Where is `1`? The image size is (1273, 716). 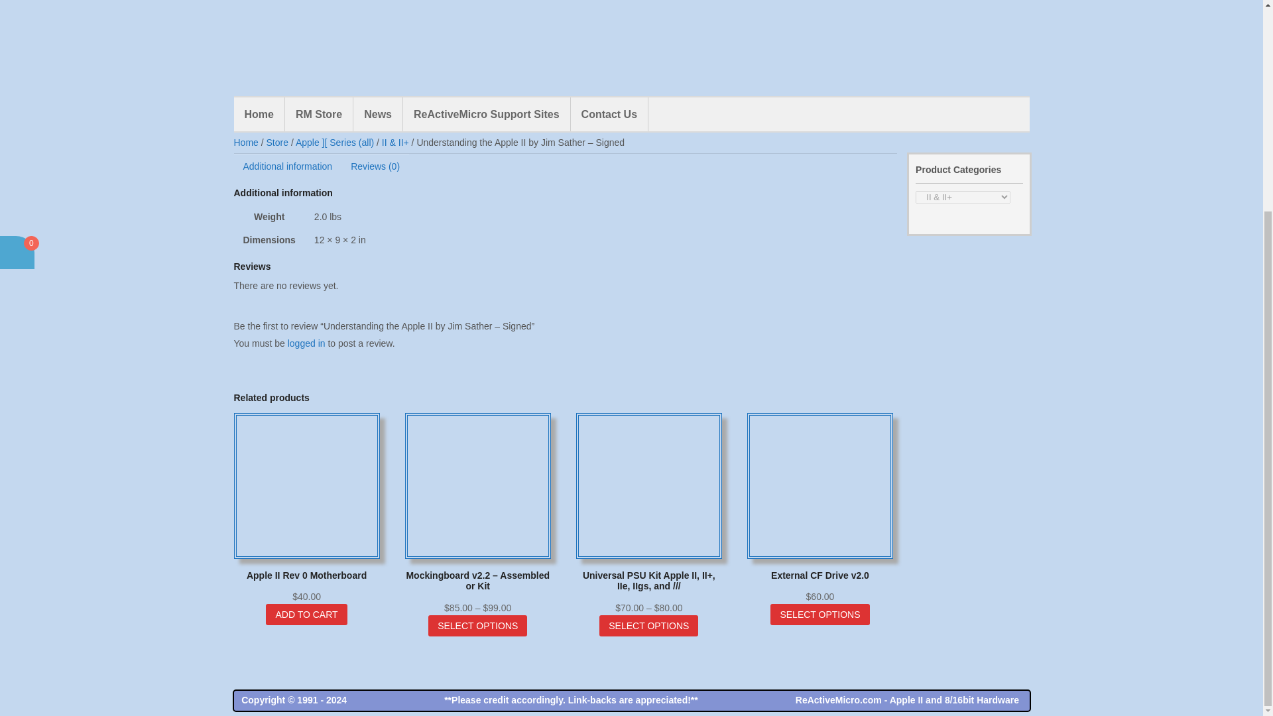
1 is located at coordinates (484, 100).